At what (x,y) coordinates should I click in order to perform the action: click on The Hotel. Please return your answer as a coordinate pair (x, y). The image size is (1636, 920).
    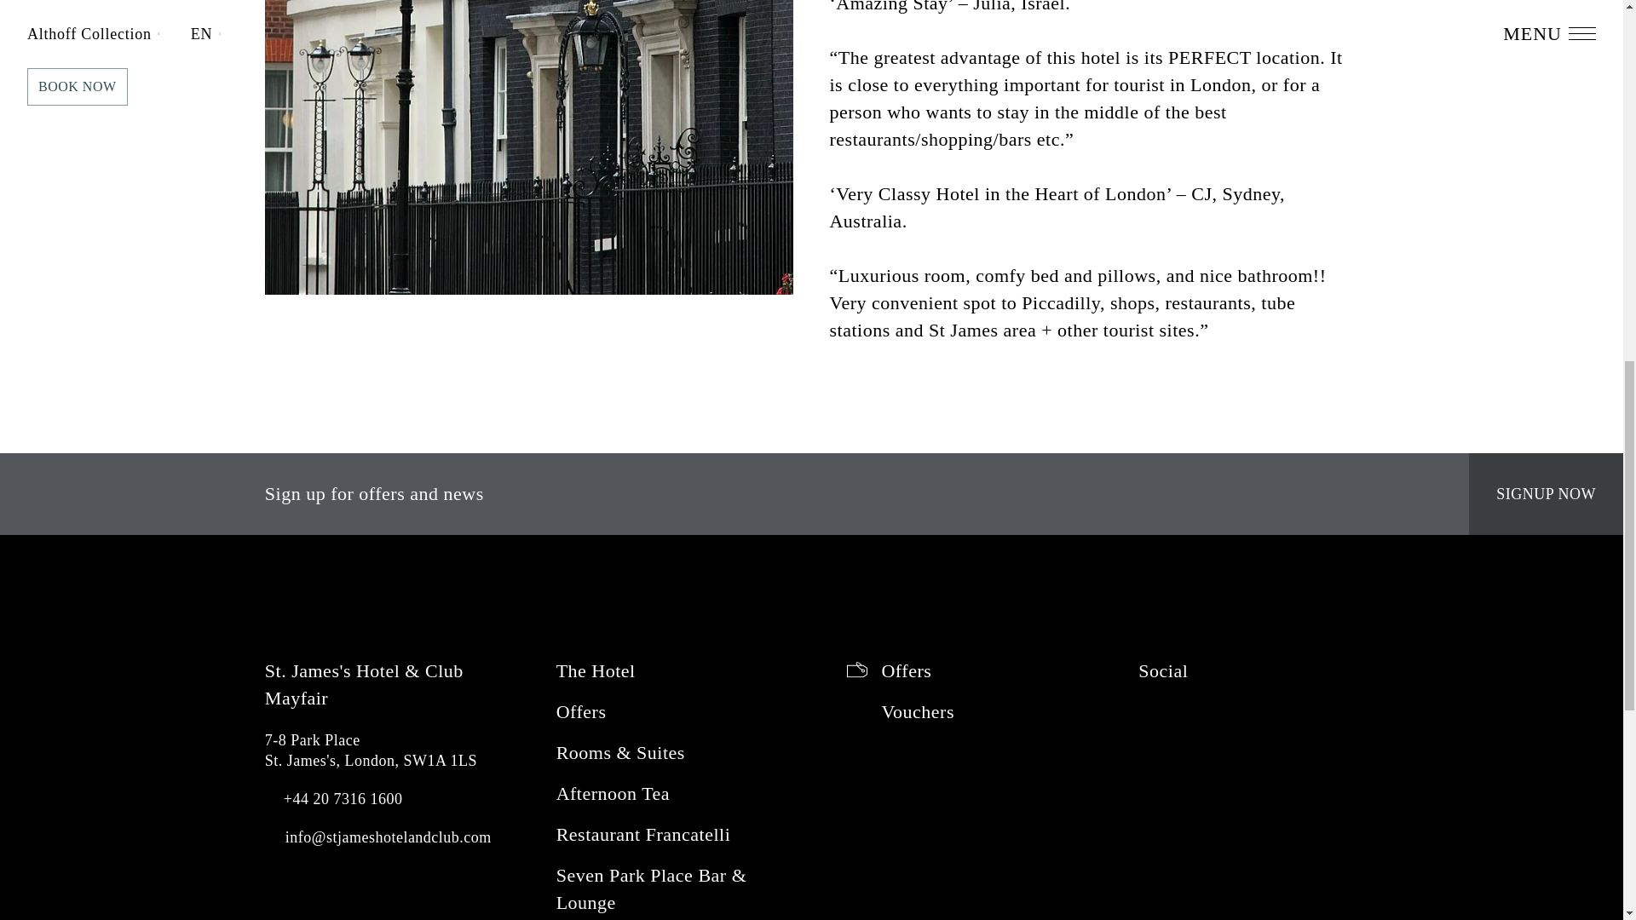
    Looking at the image, I should click on (675, 675).